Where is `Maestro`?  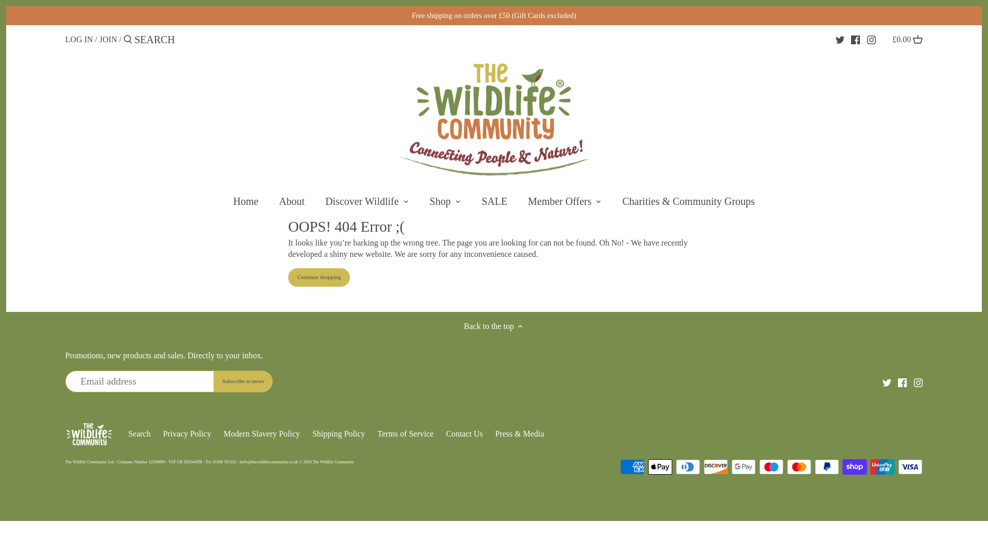
Maestro is located at coordinates (771, 467).